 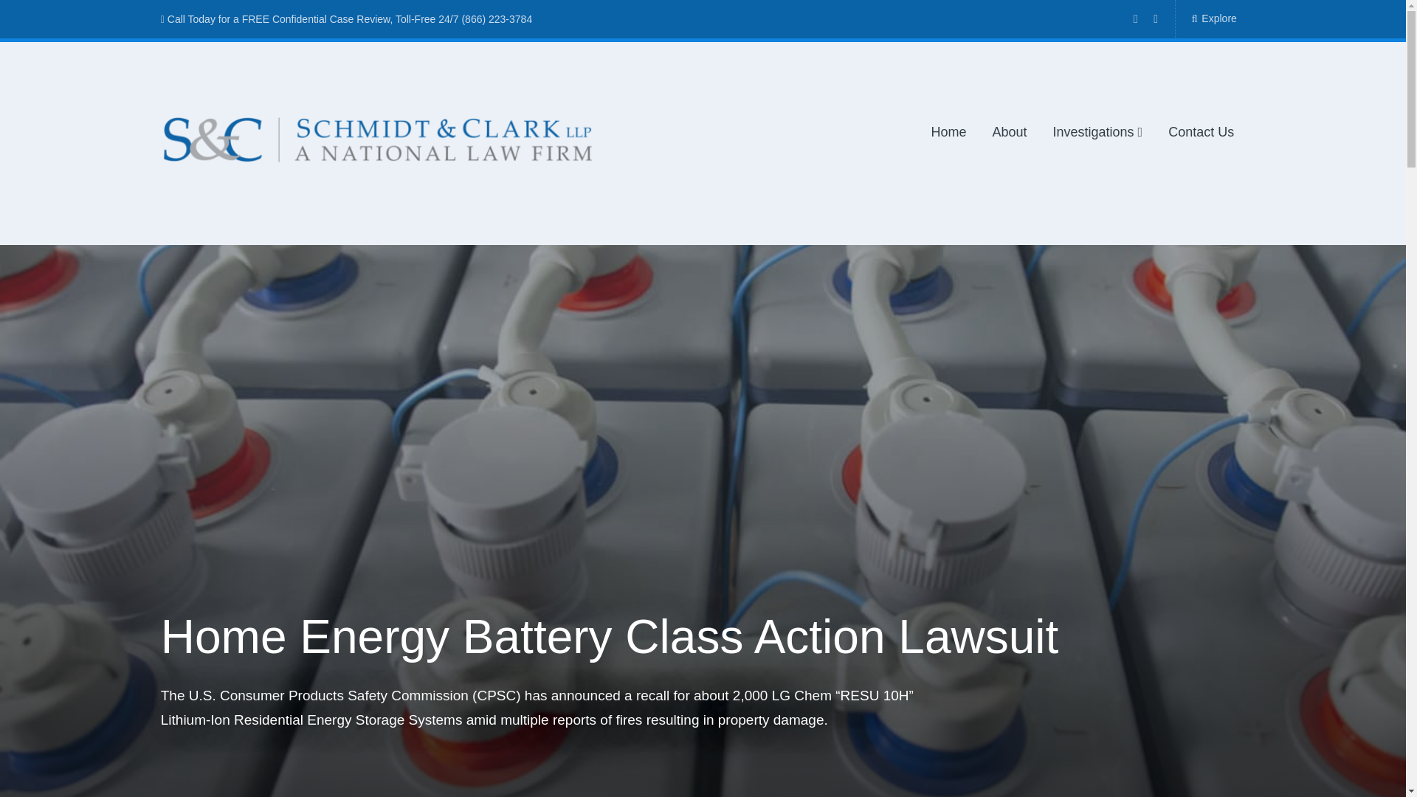 I want to click on Home, so click(x=948, y=132).